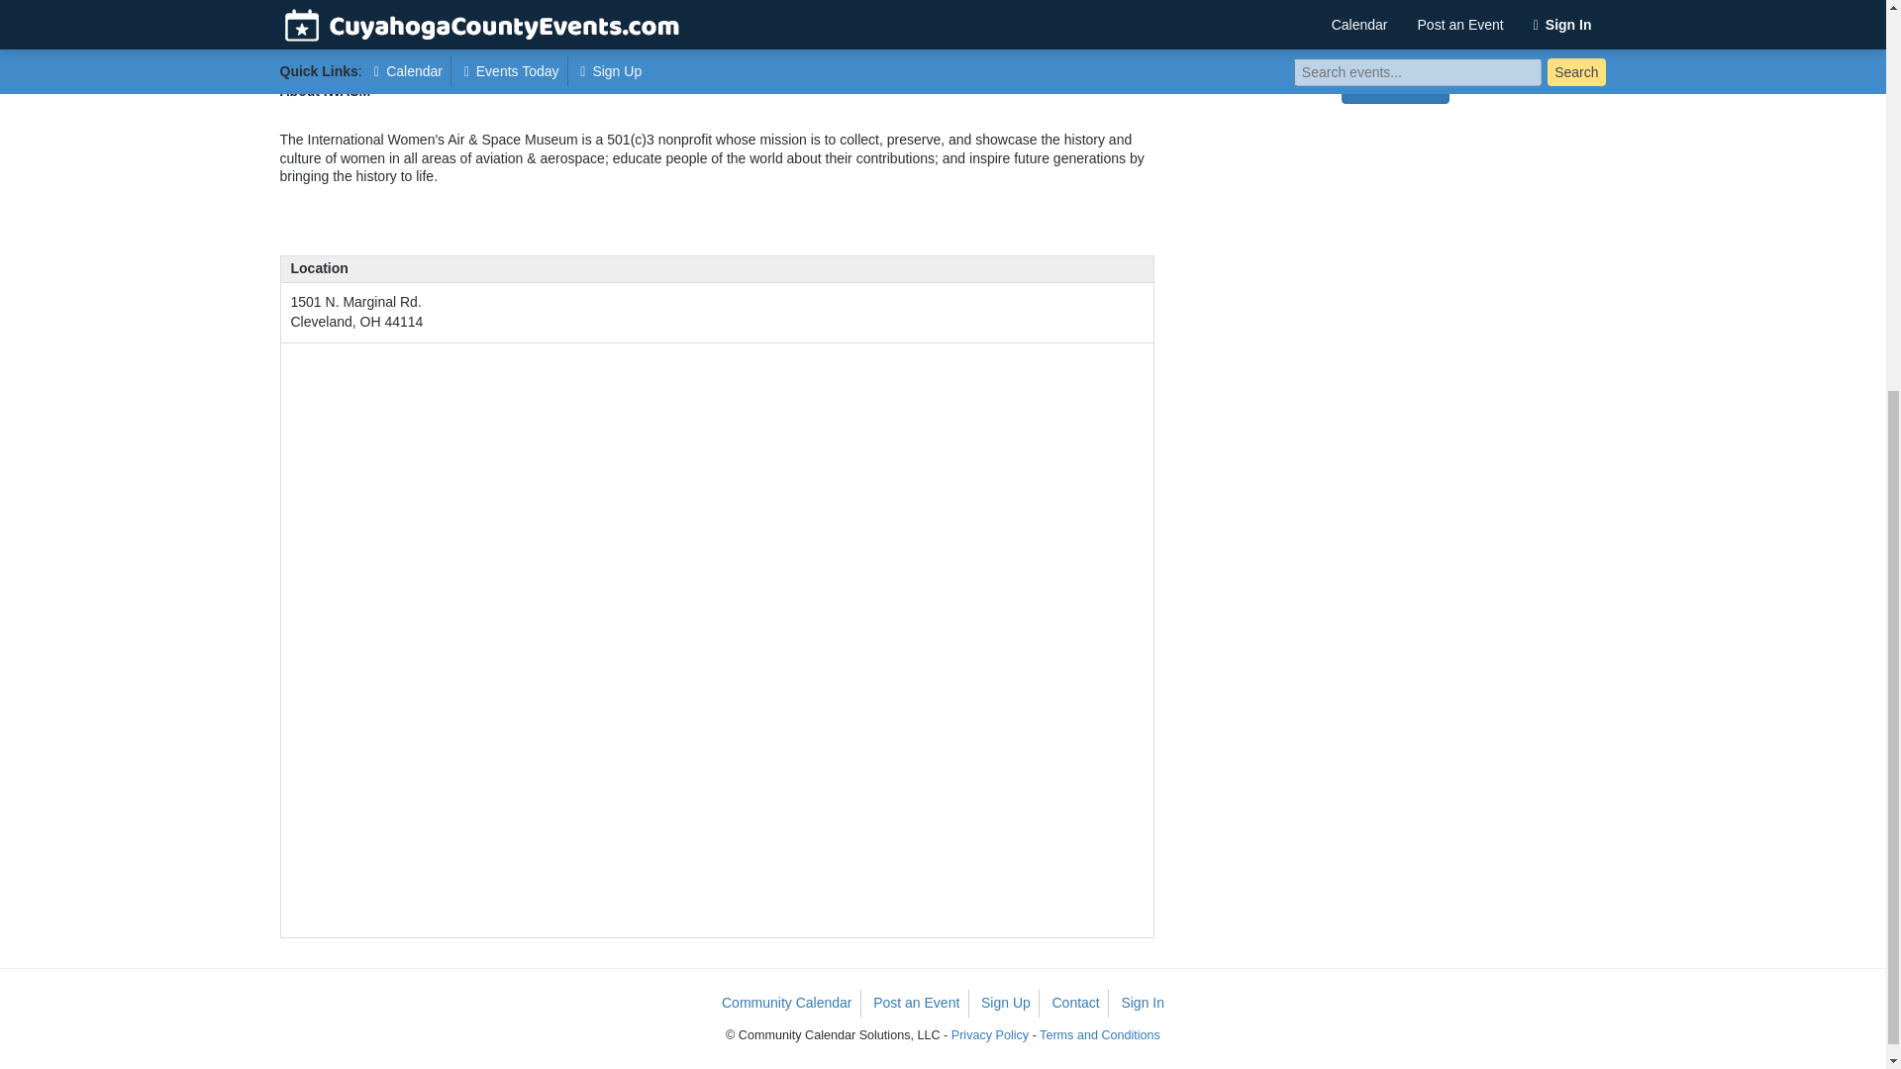 Image resolution: width=1901 pixels, height=1069 pixels. I want to click on Contact, so click(1075, 1004).